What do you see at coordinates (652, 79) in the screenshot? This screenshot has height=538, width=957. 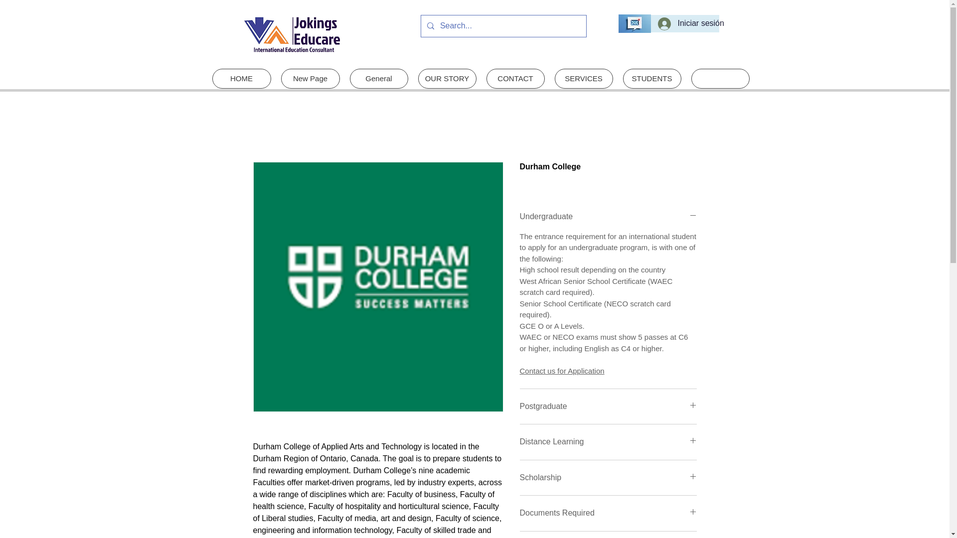 I see `STUDENTS` at bounding box center [652, 79].